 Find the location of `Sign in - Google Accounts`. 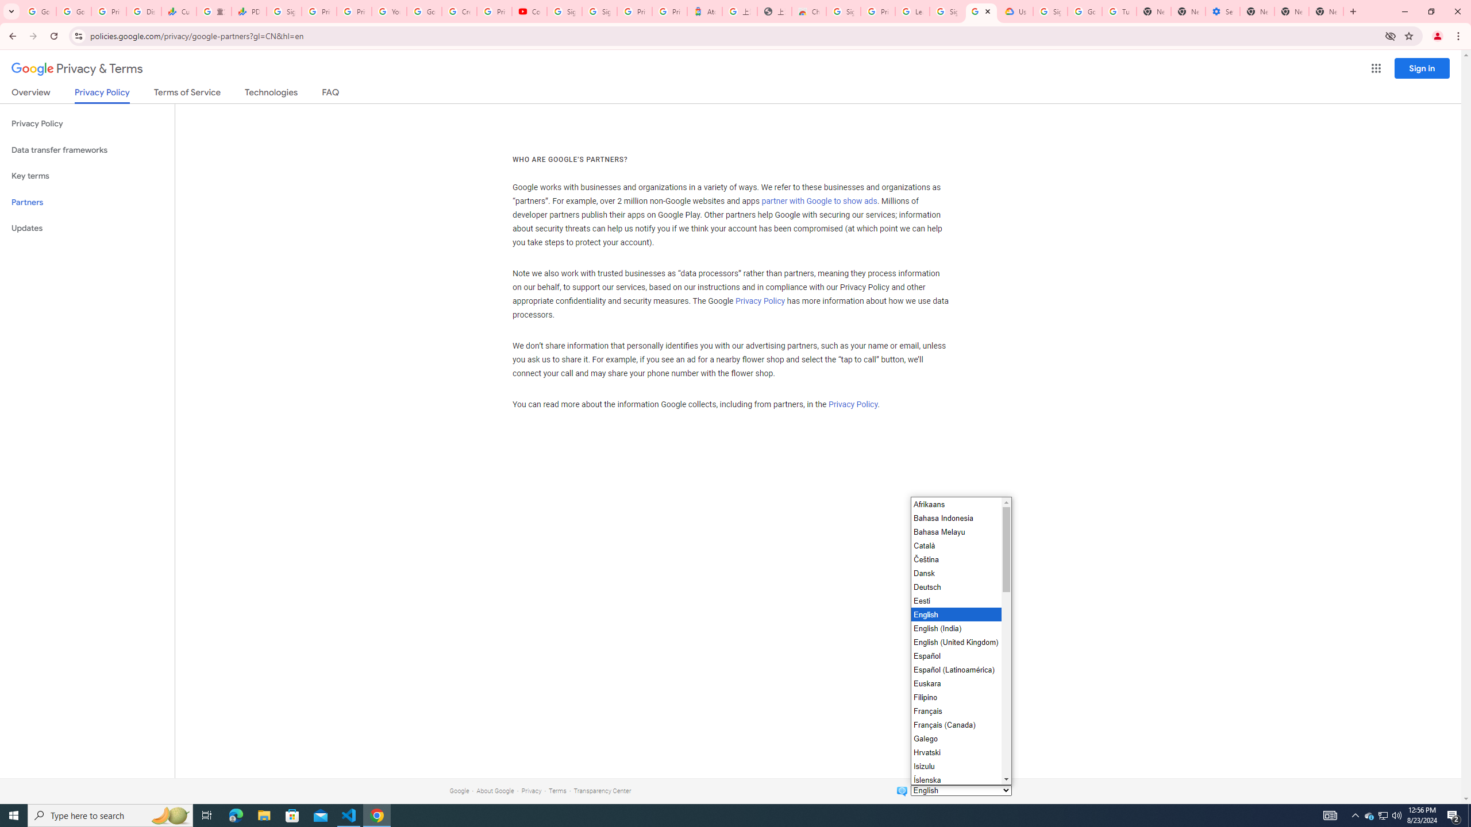

Sign in - Google Accounts is located at coordinates (599, 11).